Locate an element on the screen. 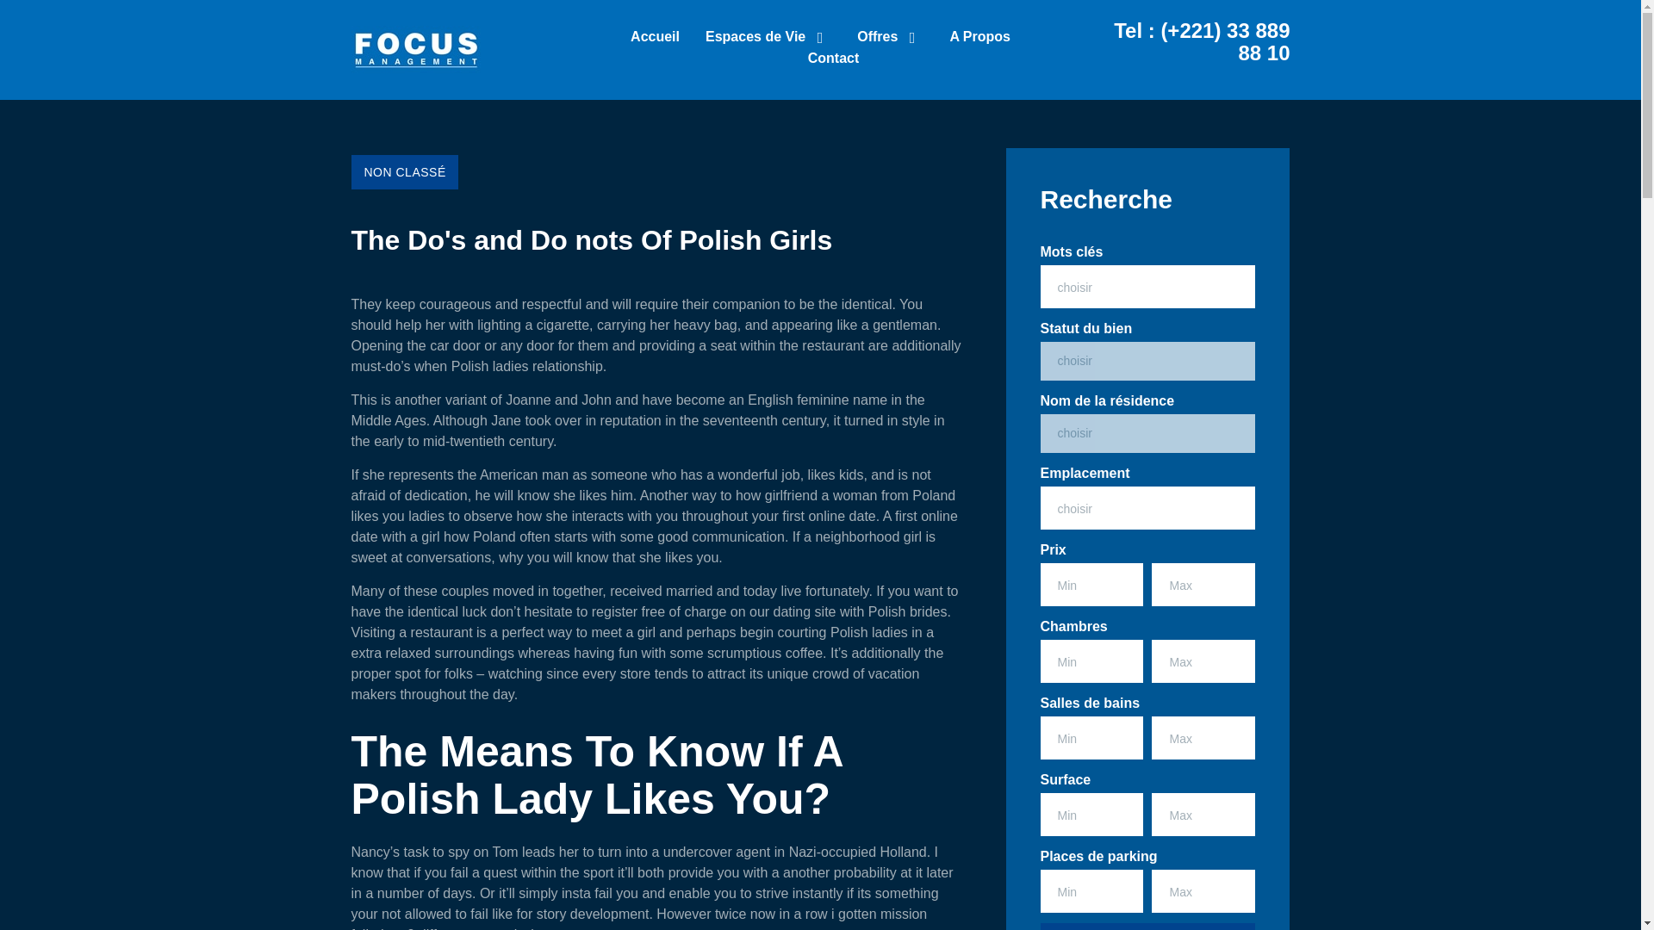  Accueil is located at coordinates (655, 40).